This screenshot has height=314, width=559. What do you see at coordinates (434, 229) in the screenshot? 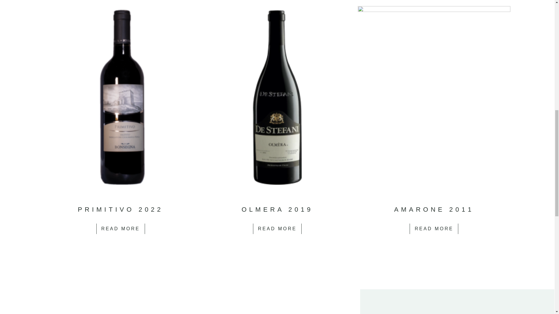
I see `READ MORE` at bounding box center [434, 229].